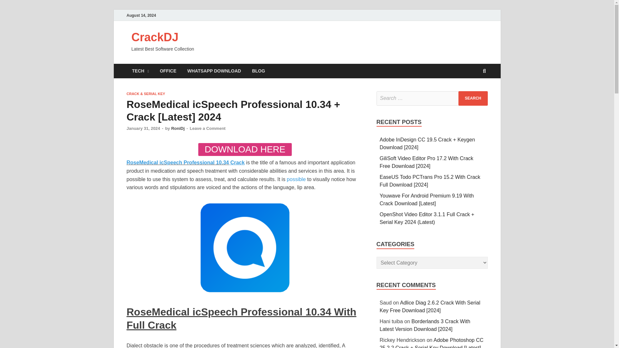 The width and height of the screenshot is (619, 348). I want to click on TECH, so click(140, 71).